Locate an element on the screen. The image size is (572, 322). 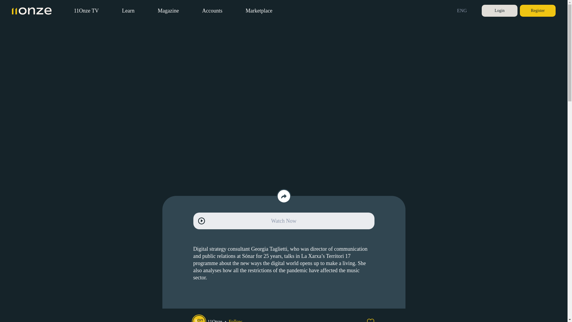
Magazine is located at coordinates (168, 11).